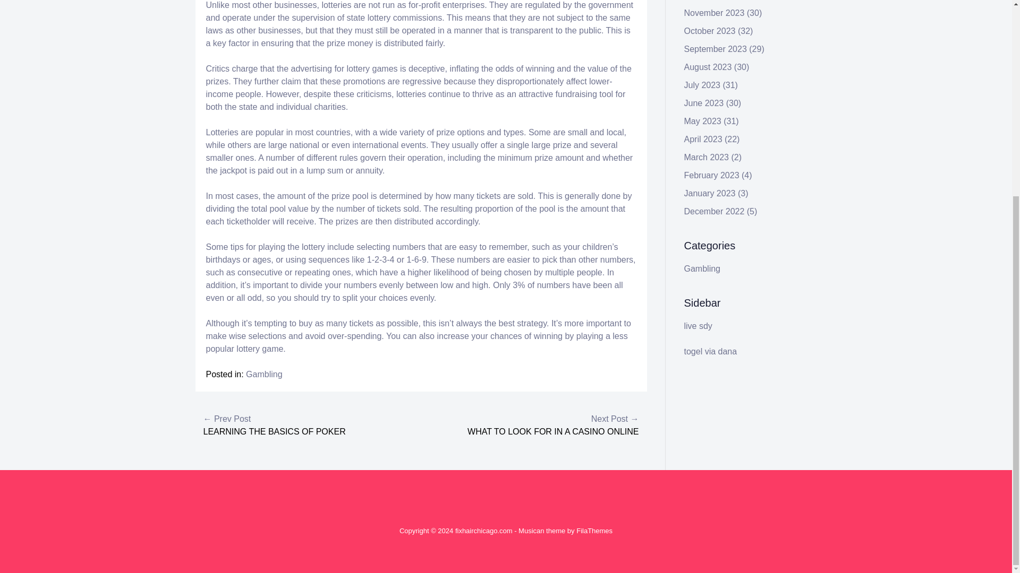 The width and height of the screenshot is (1020, 573). Describe the element at coordinates (483, 531) in the screenshot. I see `fixhairchicago.com` at that location.